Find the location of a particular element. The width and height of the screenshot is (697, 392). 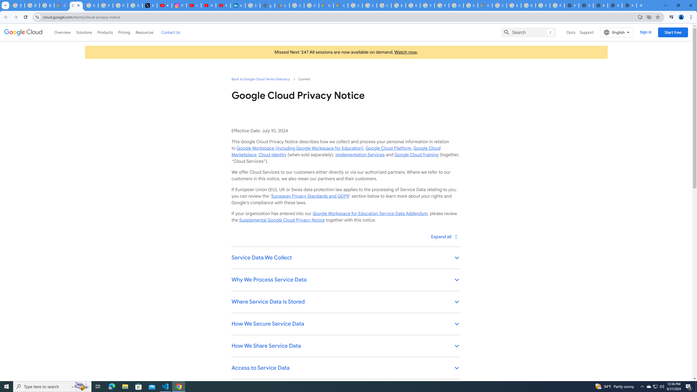

Privacy Help Center - Policies Help is located at coordinates (106, 5).